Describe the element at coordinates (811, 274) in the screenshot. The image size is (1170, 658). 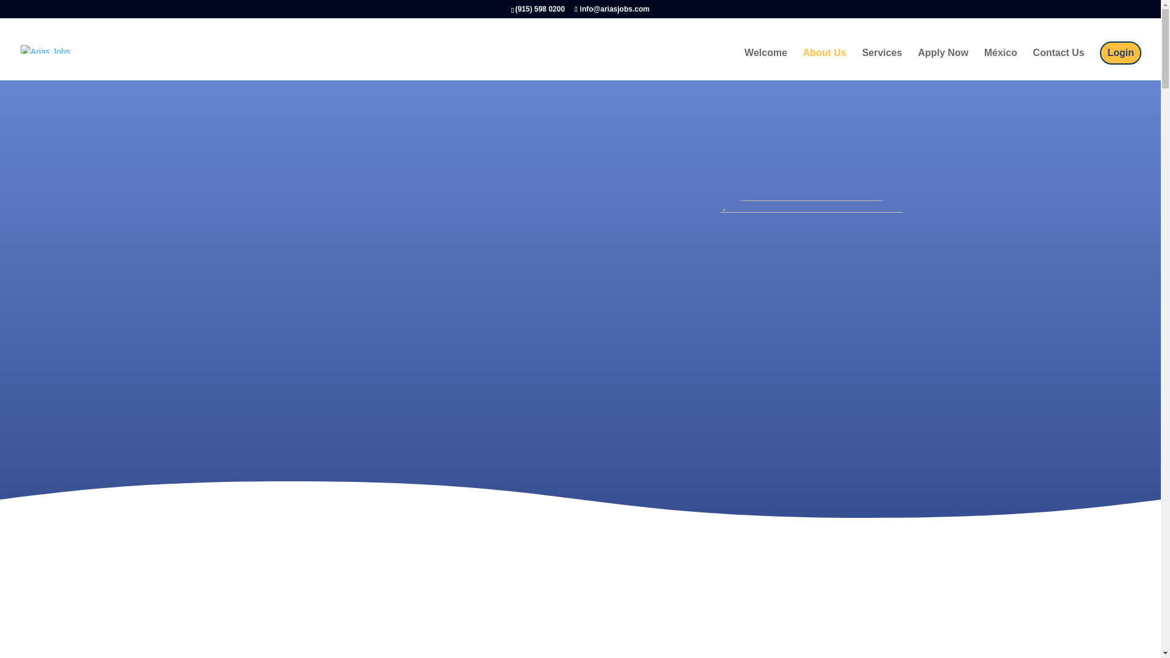
I see `Manos` at that location.